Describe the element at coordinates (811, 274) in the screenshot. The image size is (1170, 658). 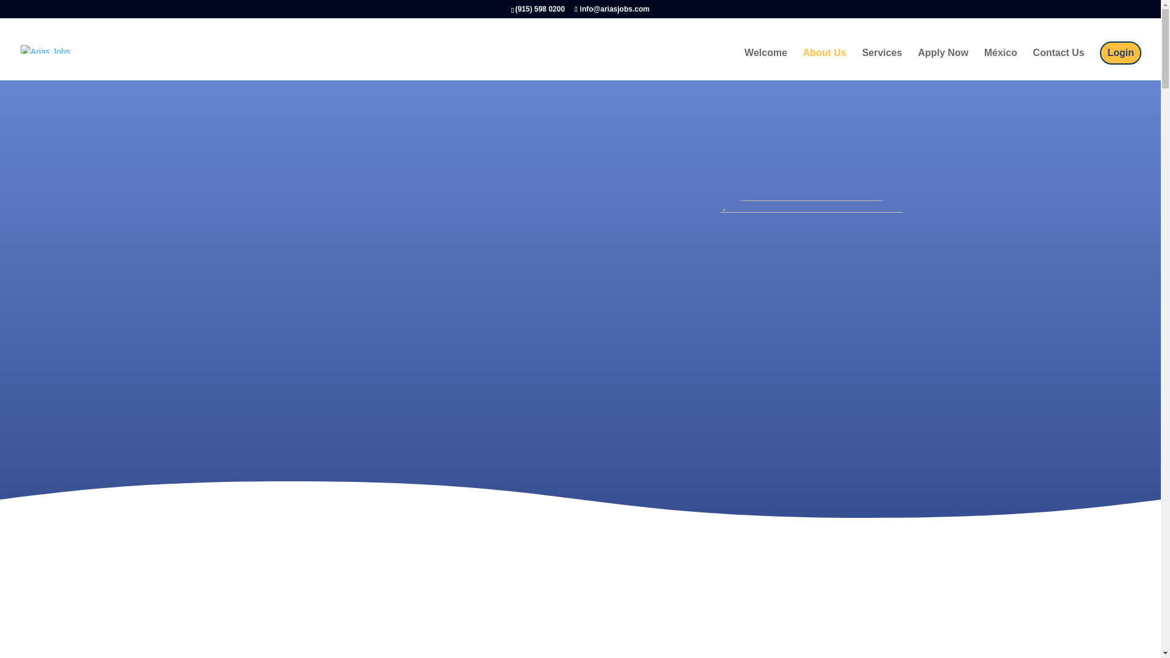
I see `Manos` at that location.